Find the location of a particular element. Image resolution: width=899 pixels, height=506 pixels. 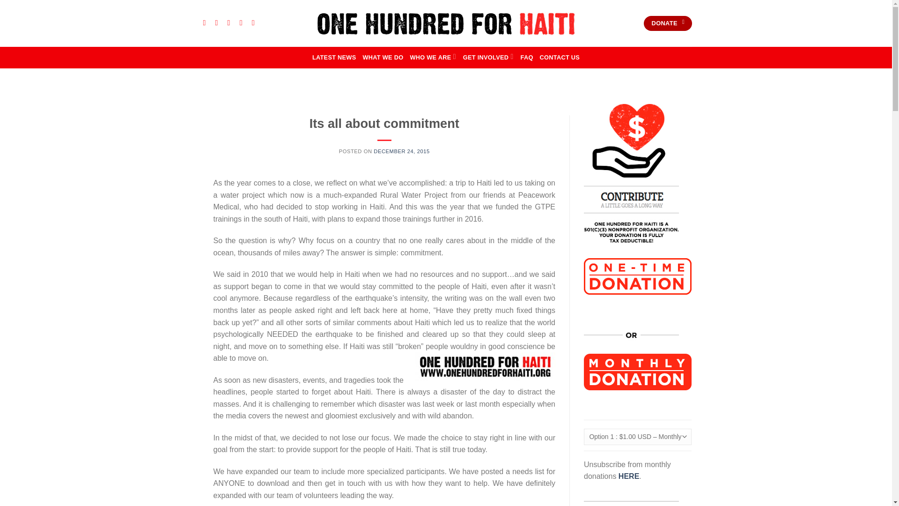

One Hundred For Haiti is located at coordinates (446, 22).